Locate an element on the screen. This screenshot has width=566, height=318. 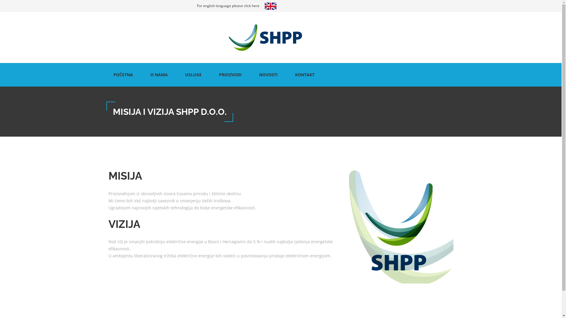
NOVOSTI is located at coordinates (269, 75).